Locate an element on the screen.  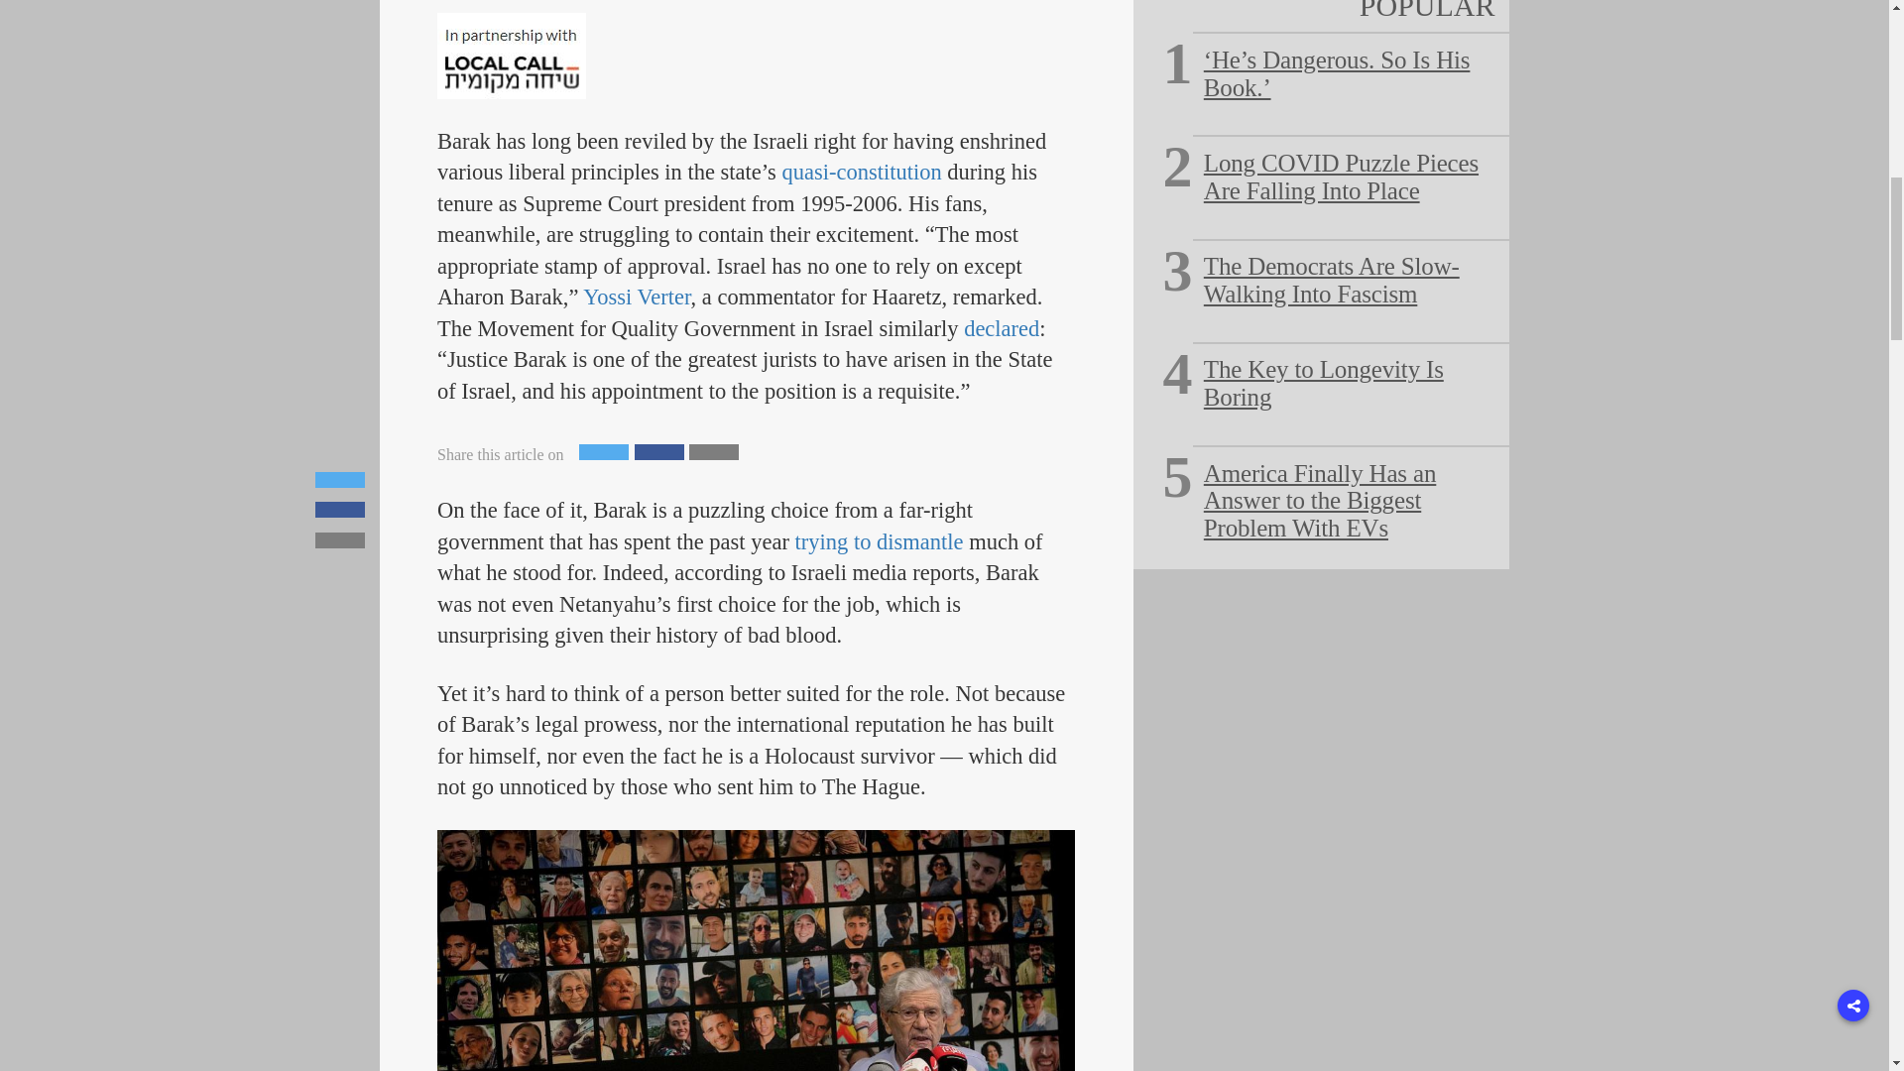
trying to dismantle is located at coordinates (879, 541).